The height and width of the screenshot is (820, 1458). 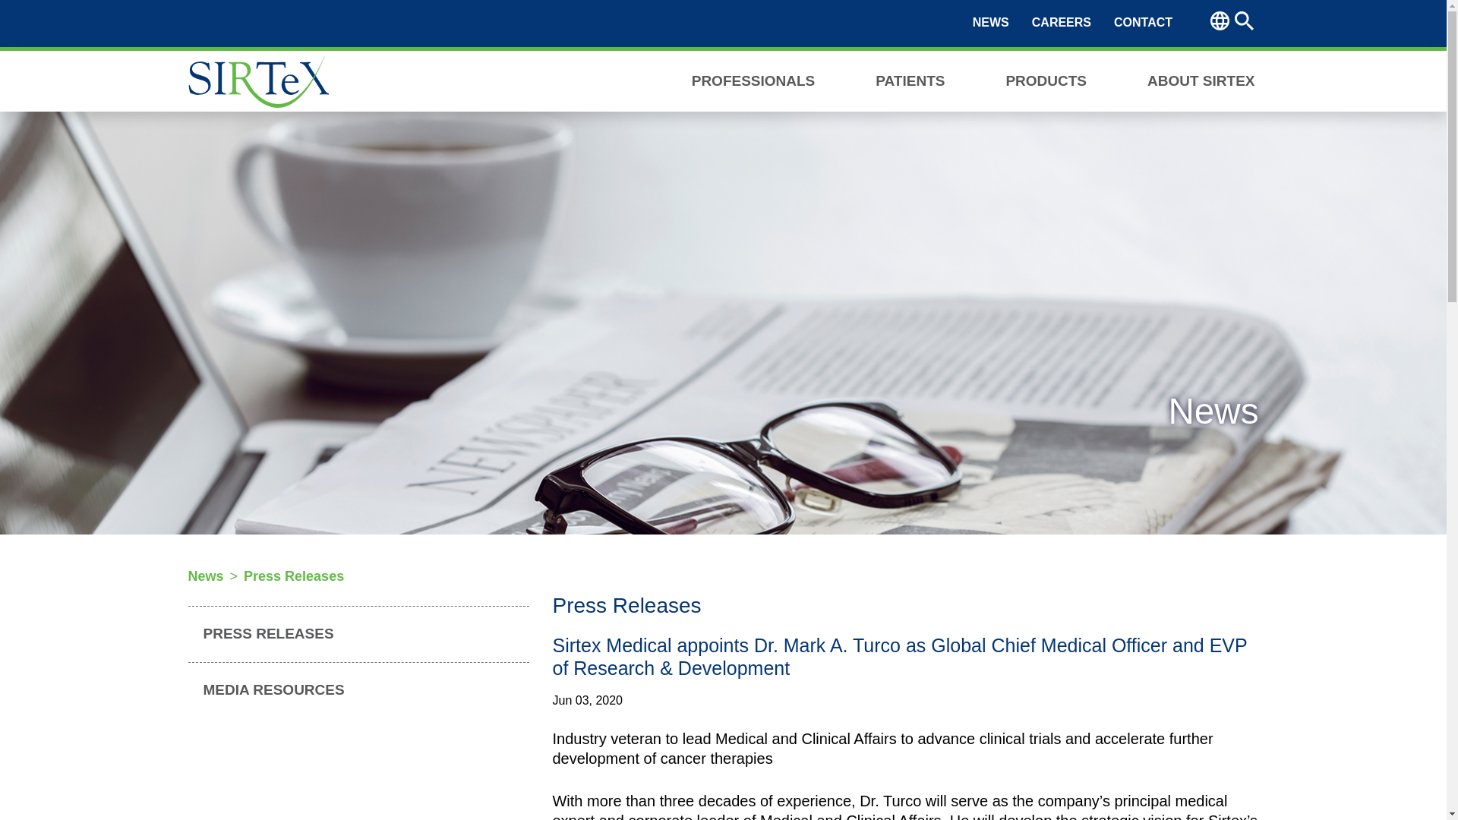 I want to click on SEARCH, so click(x=1244, y=20).